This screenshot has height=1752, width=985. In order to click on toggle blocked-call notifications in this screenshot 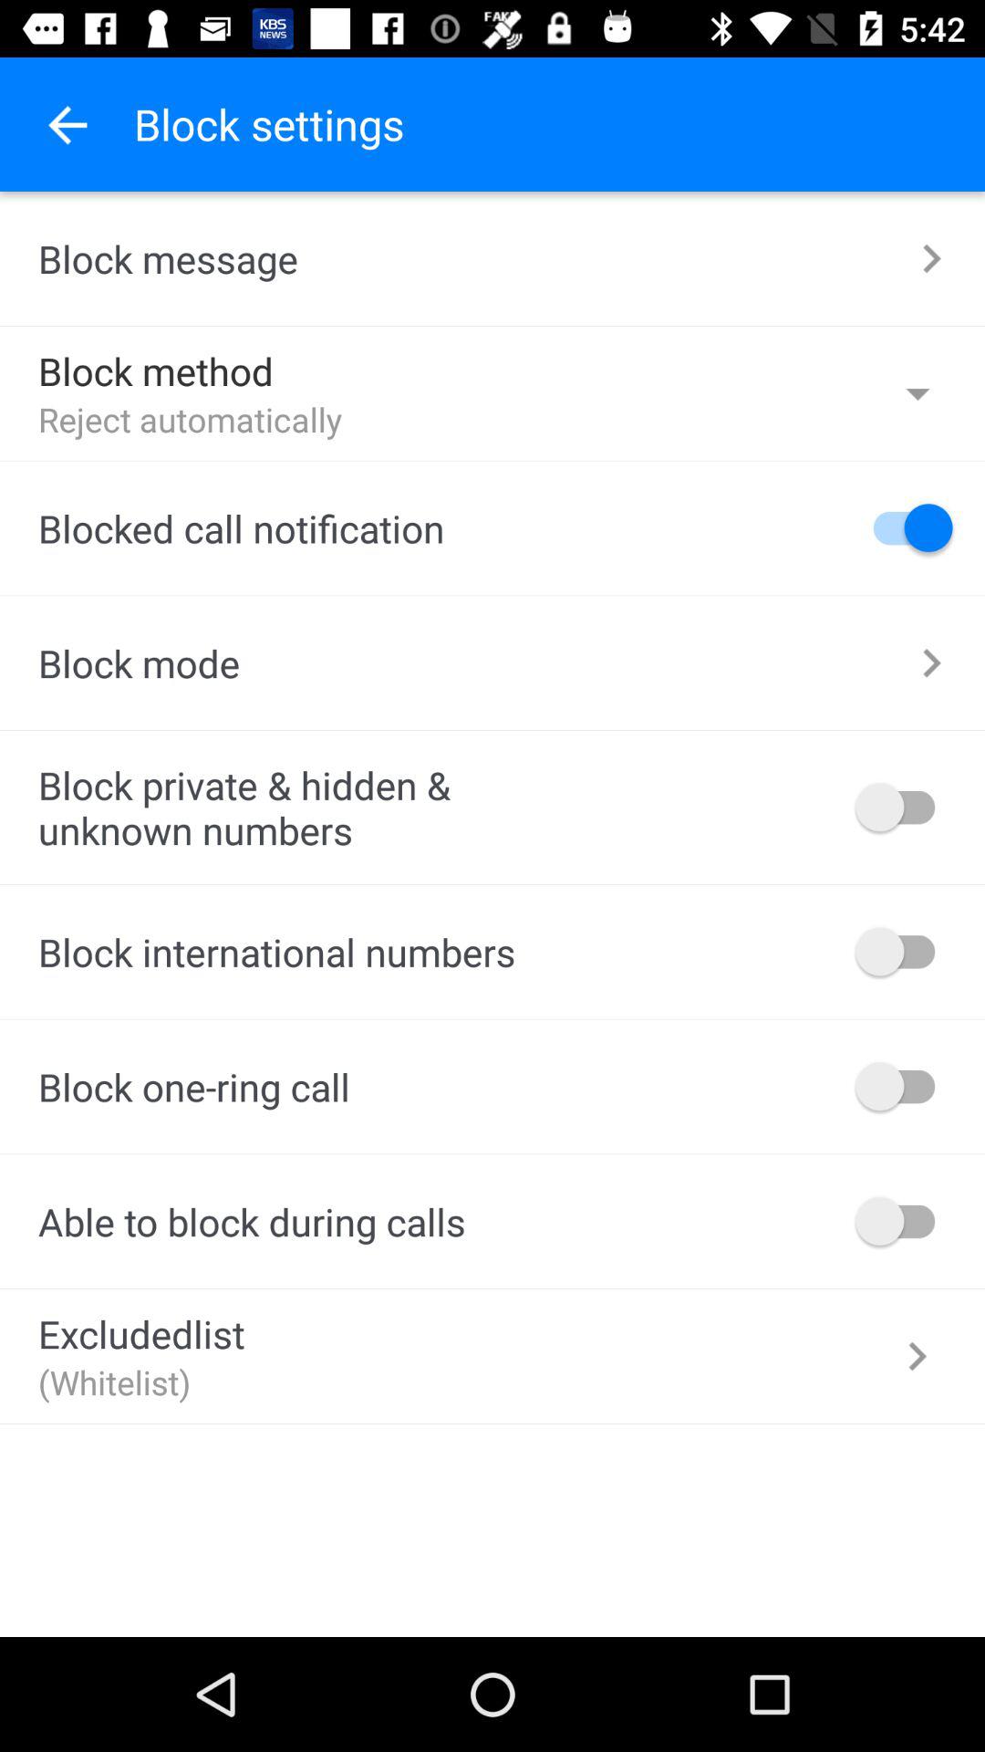, I will do `click(904, 527)`.